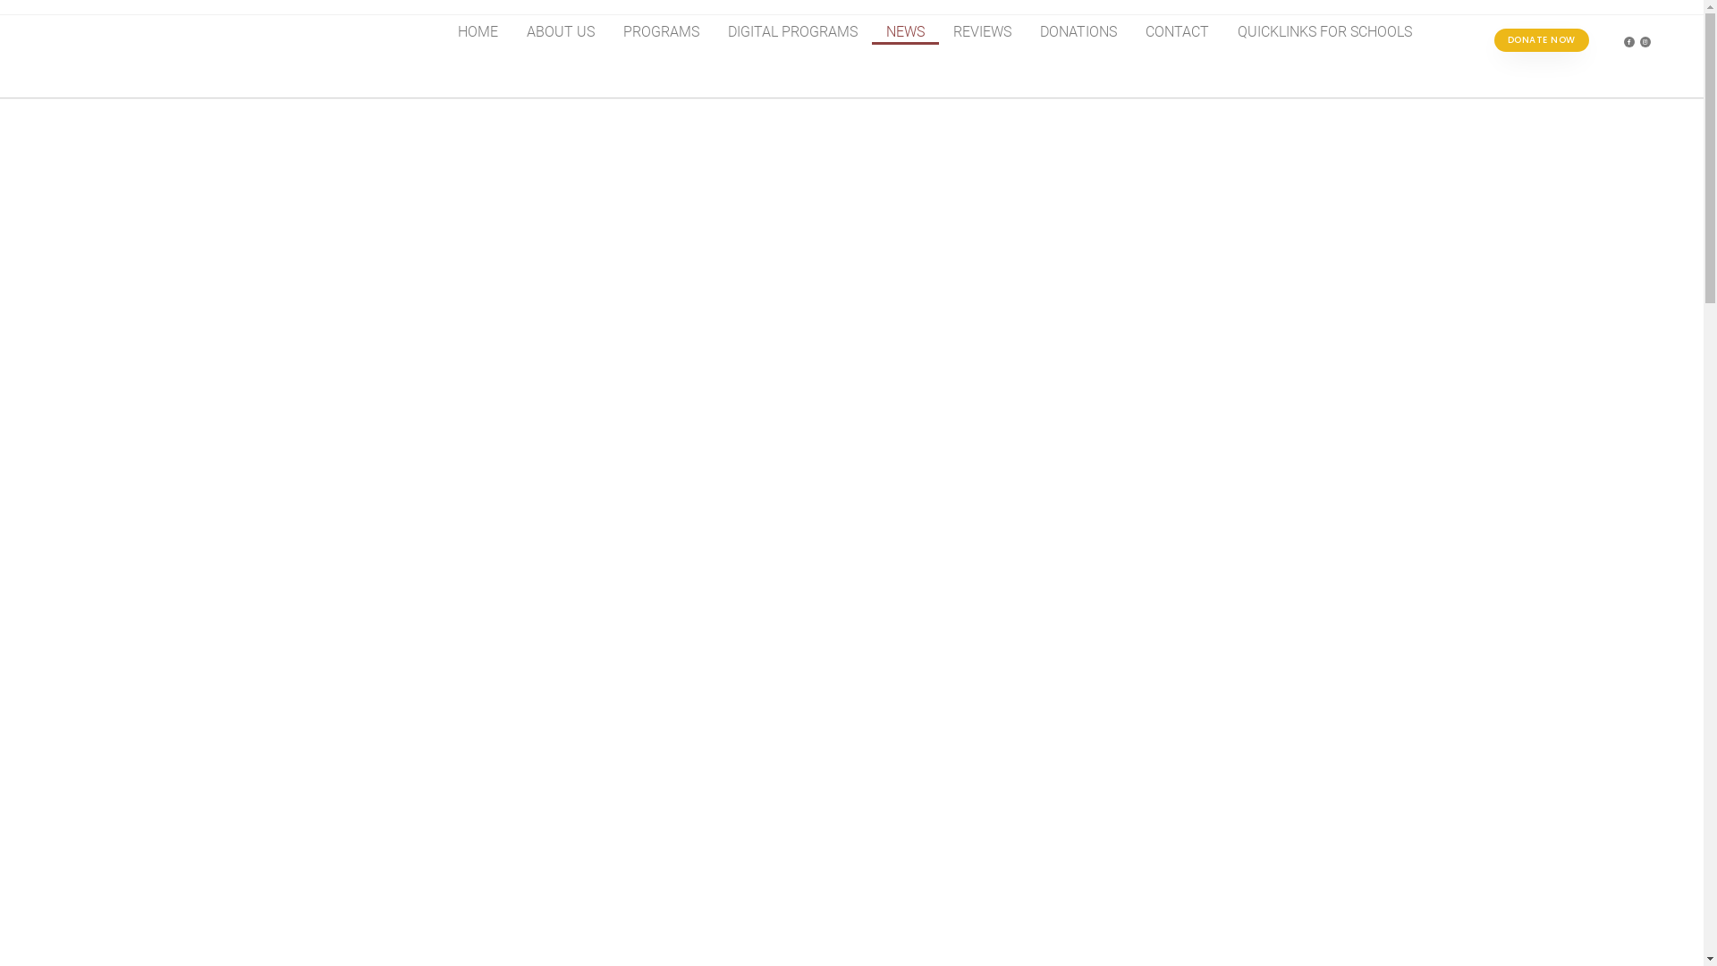 This screenshot has width=1717, height=966. What do you see at coordinates (1325, 32) in the screenshot?
I see `QUICKLINKS FOR SCHOOLS` at bounding box center [1325, 32].